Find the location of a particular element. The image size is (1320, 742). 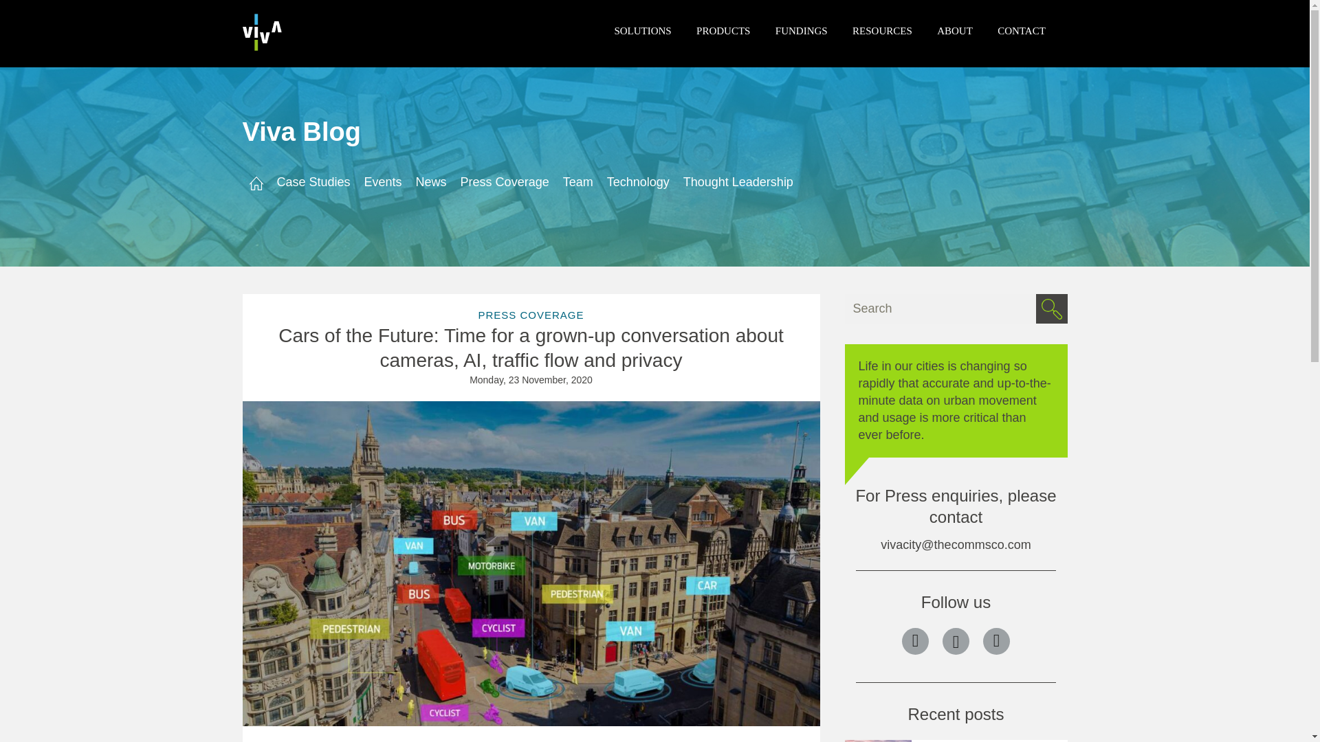

PRODUCTS is located at coordinates (723, 30).